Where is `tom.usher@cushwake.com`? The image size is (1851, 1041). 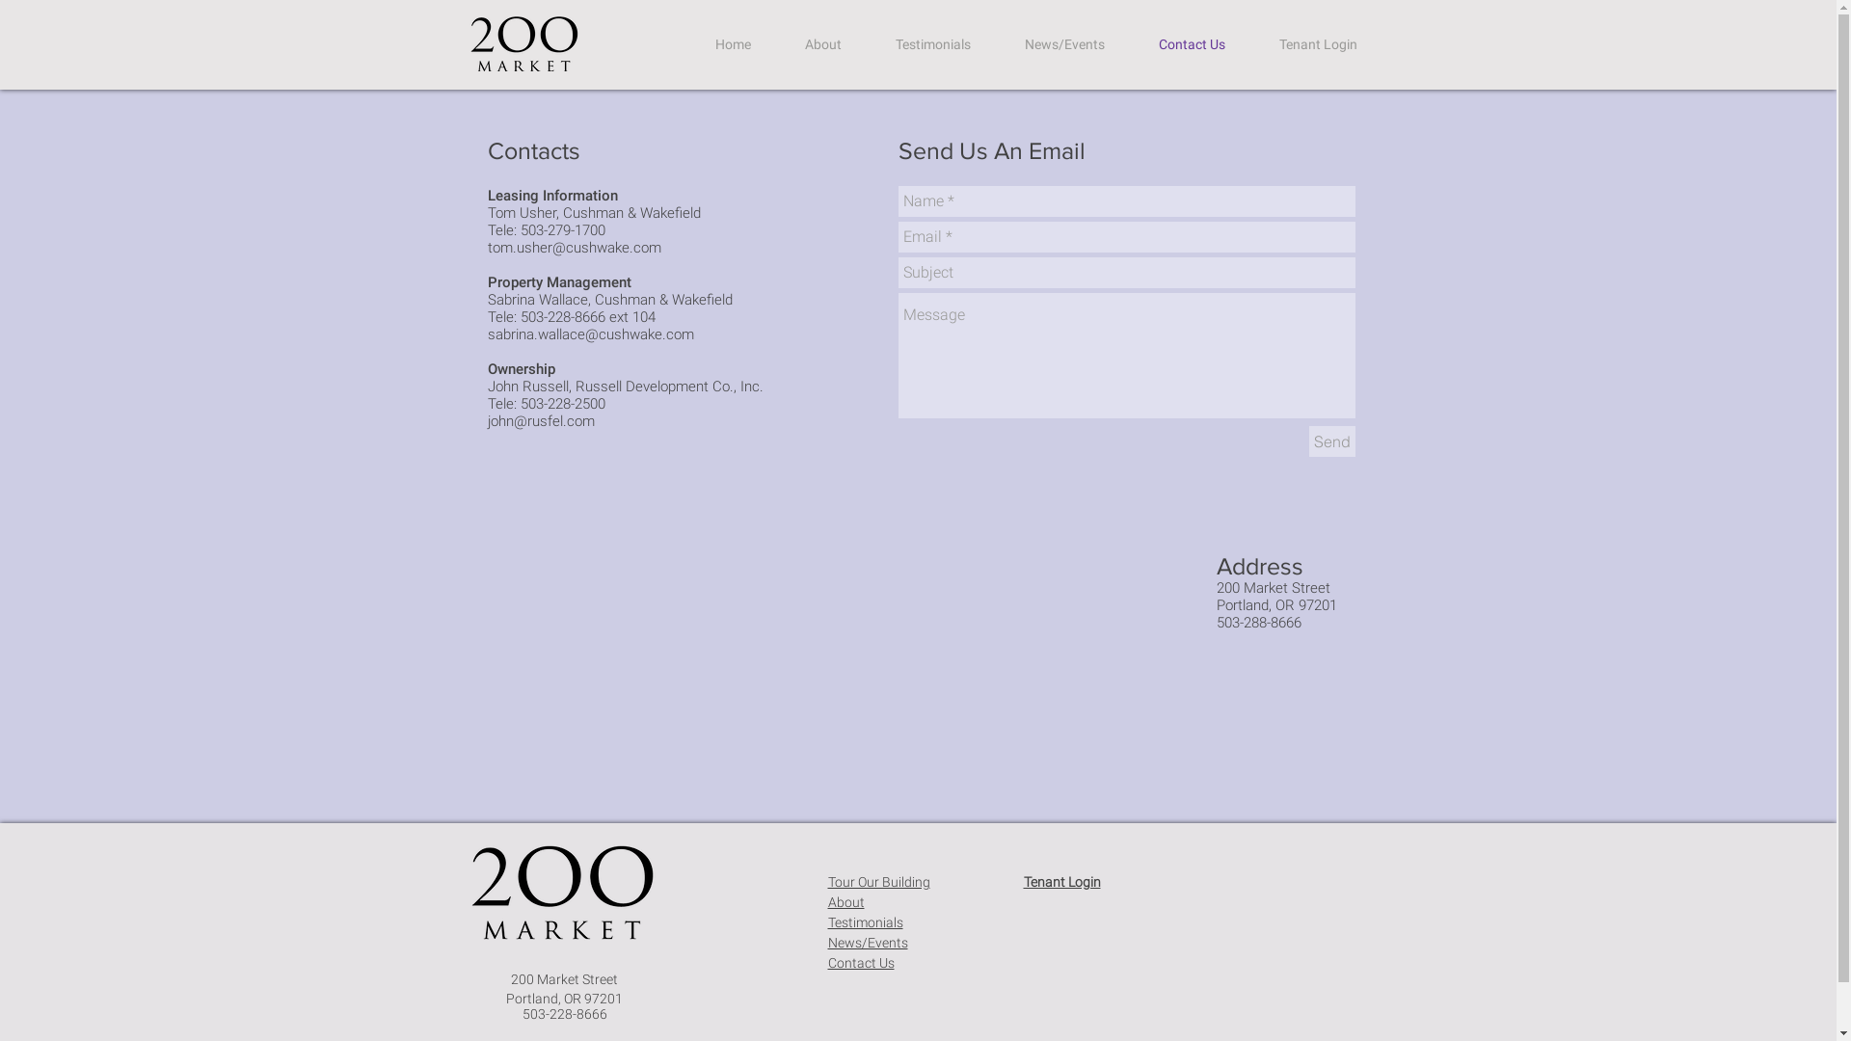
tom.usher@cushwake.com is located at coordinates (575, 248).